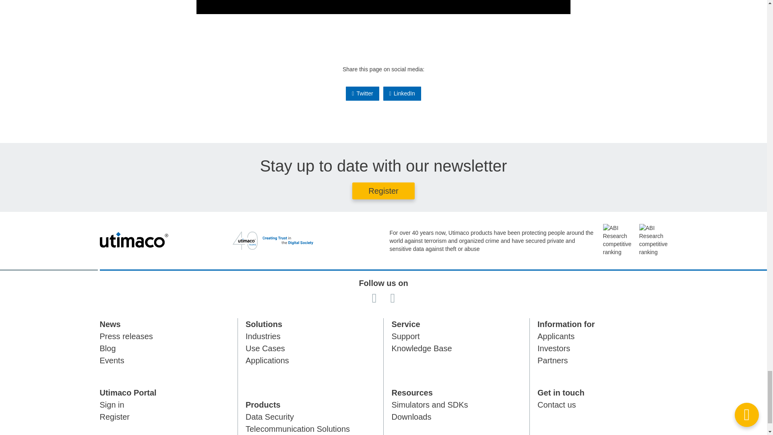 The width and height of the screenshot is (773, 435). What do you see at coordinates (265, 348) in the screenshot?
I see `Use Cases` at bounding box center [265, 348].